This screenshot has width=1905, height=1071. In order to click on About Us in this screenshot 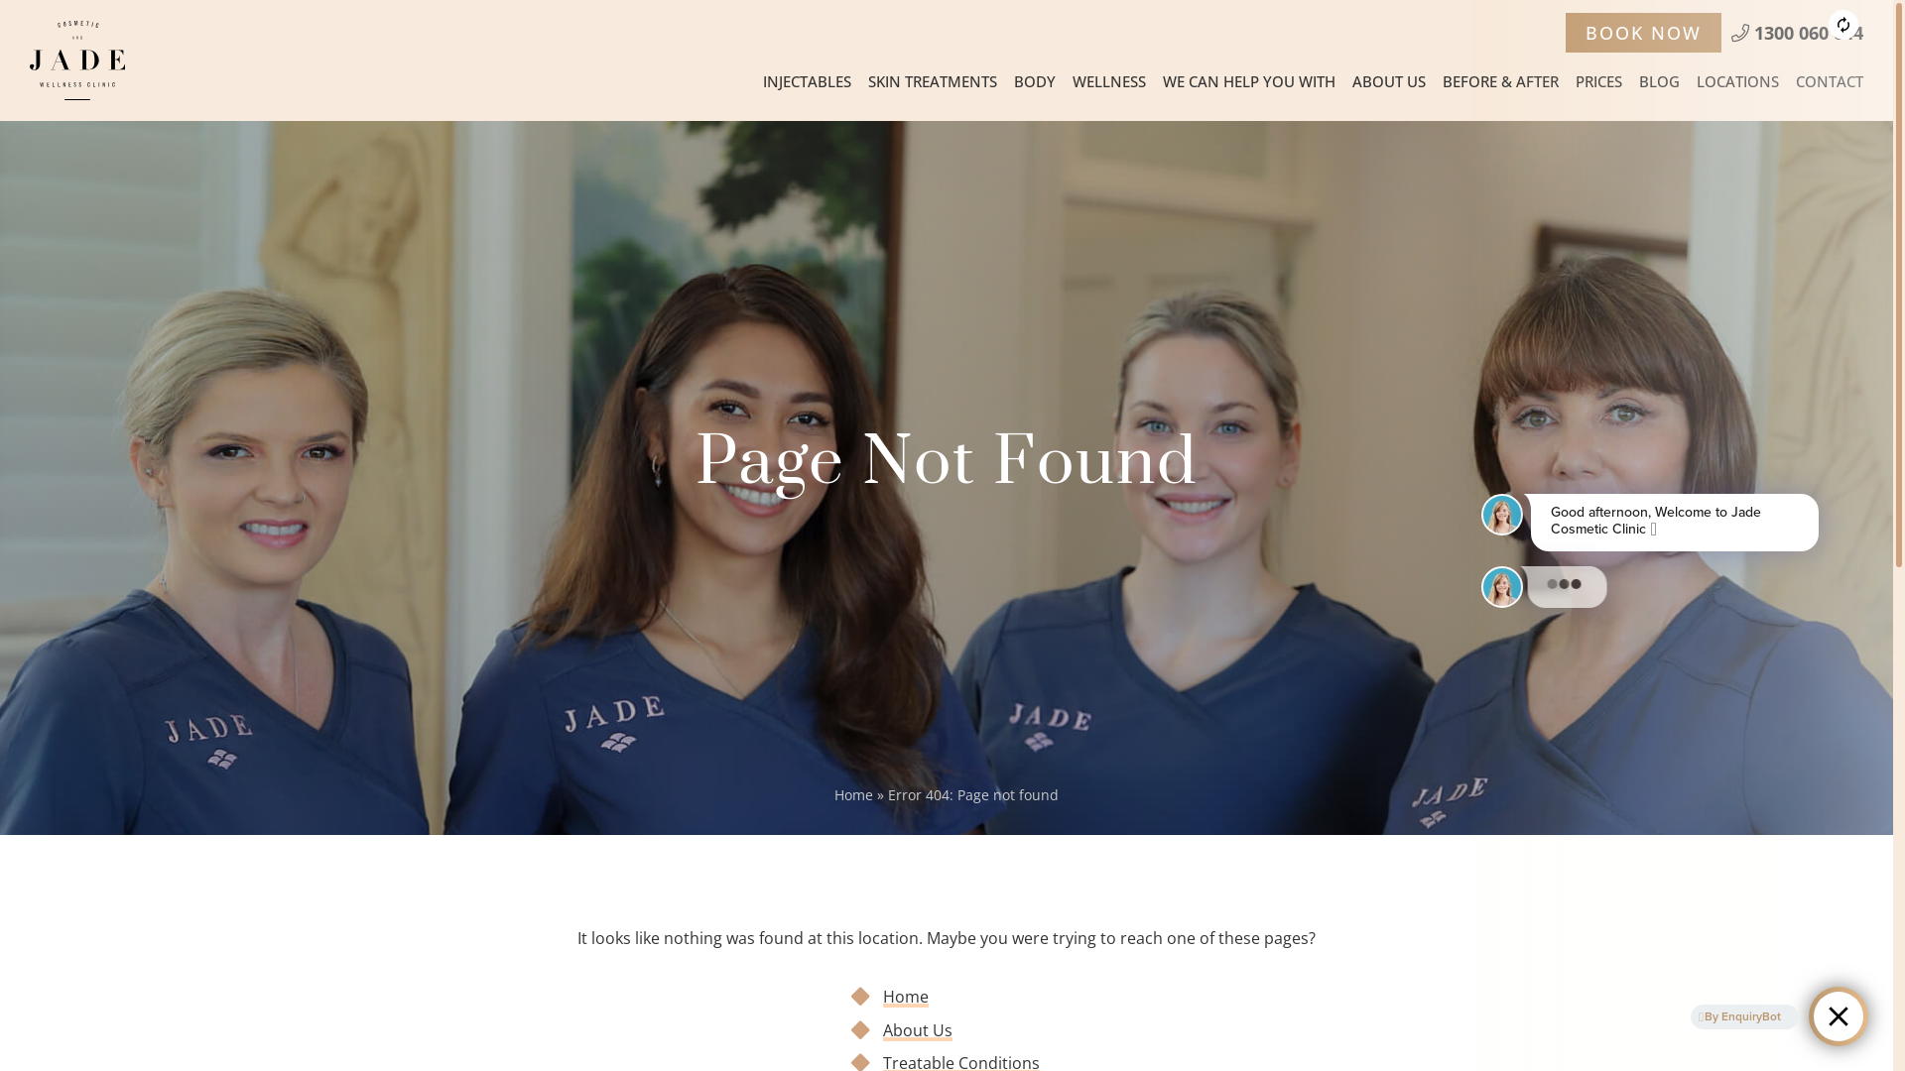, I will do `click(918, 1030)`.